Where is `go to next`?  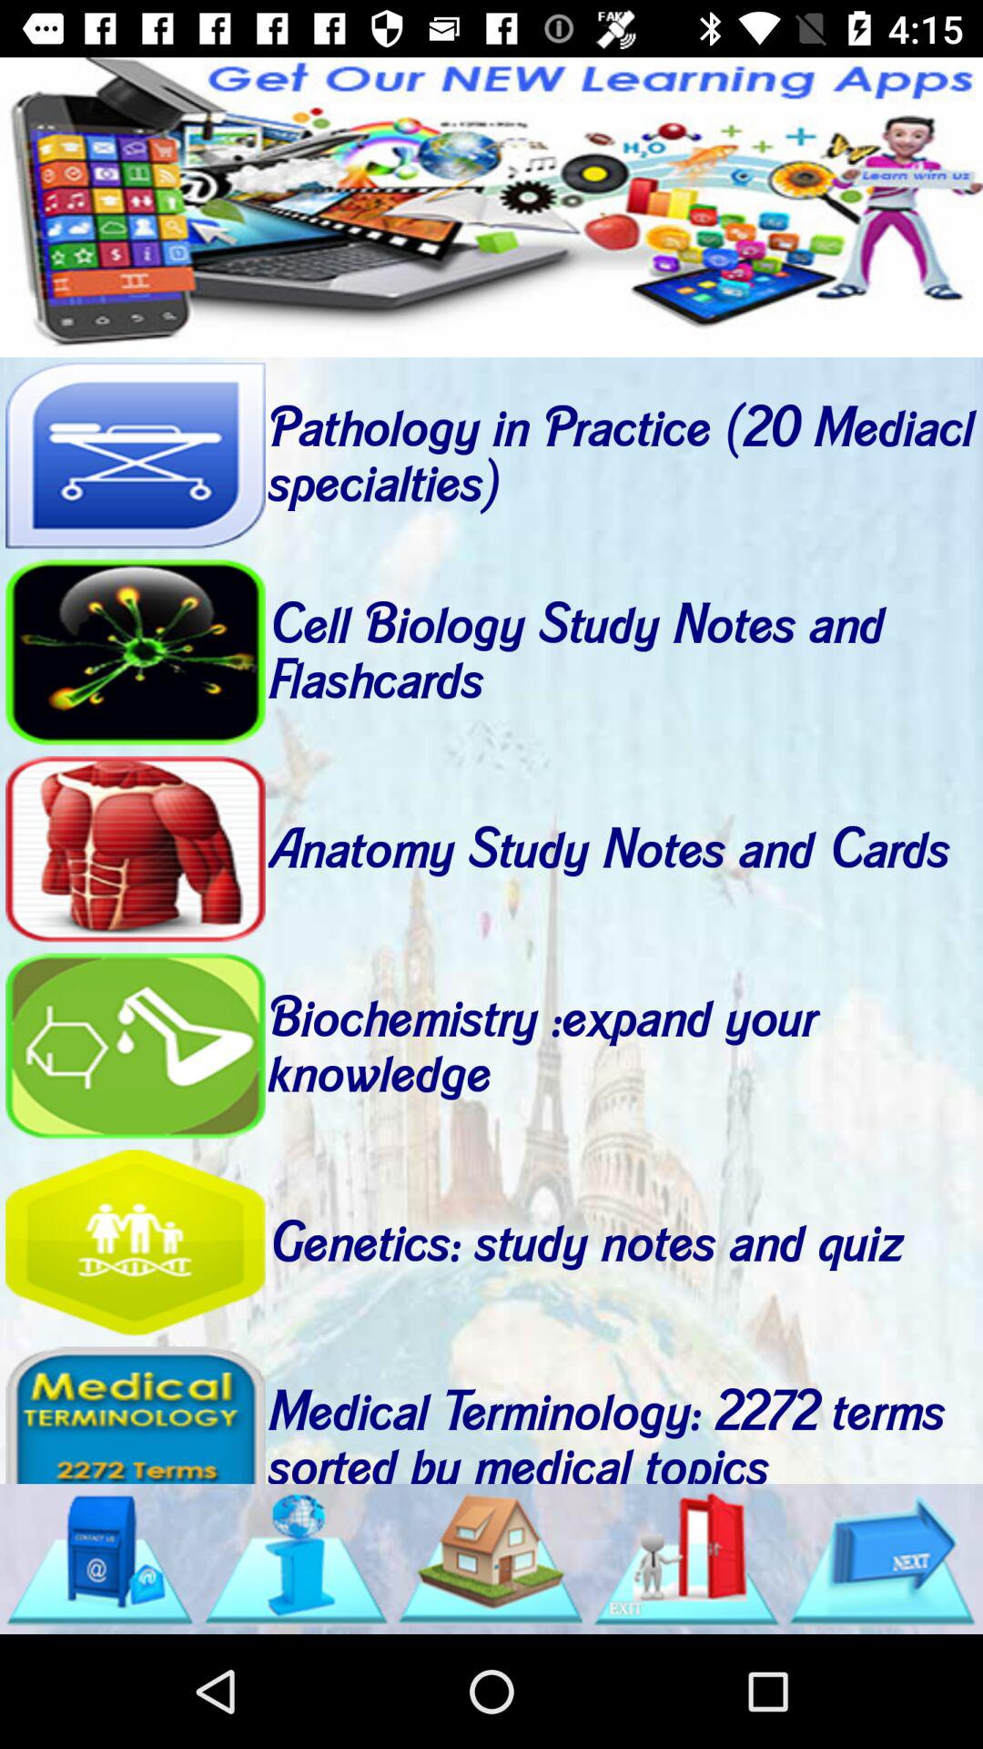 go to next is located at coordinates (882, 1560).